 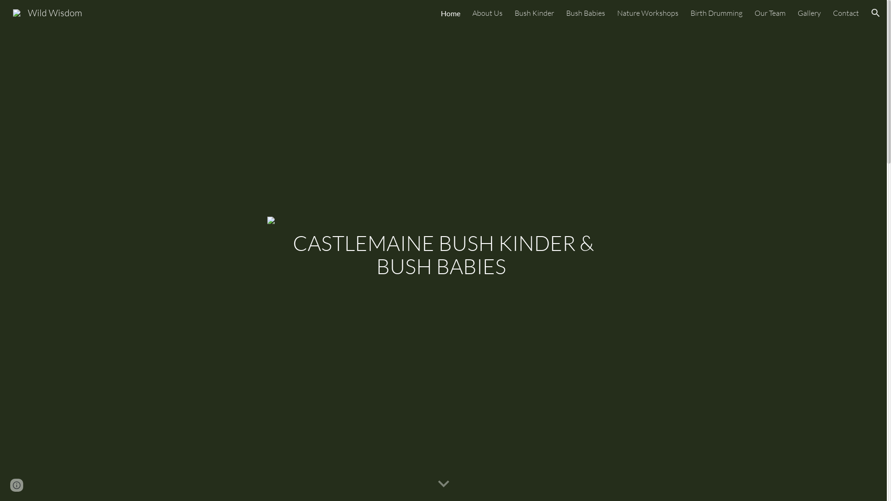 What do you see at coordinates (648, 13) in the screenshot?
I see `Nature Workshops` at bounding box center [648, 13].